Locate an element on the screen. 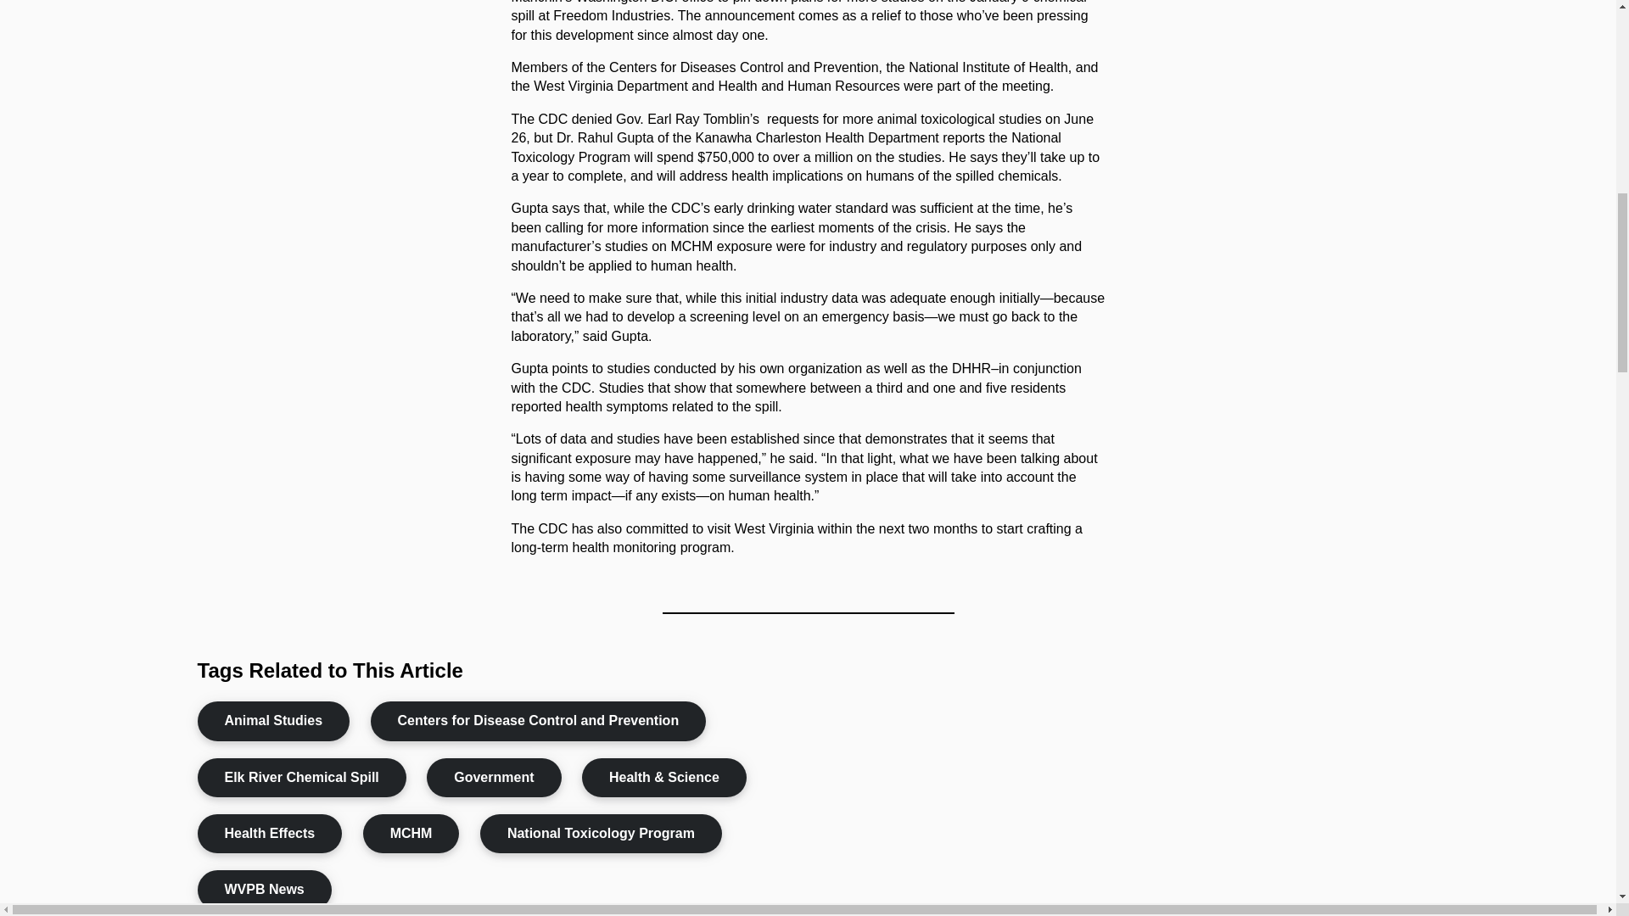 Image resolution: width=1629 pixels, height=916 pixels. Government is located at coordinates (494, 777).